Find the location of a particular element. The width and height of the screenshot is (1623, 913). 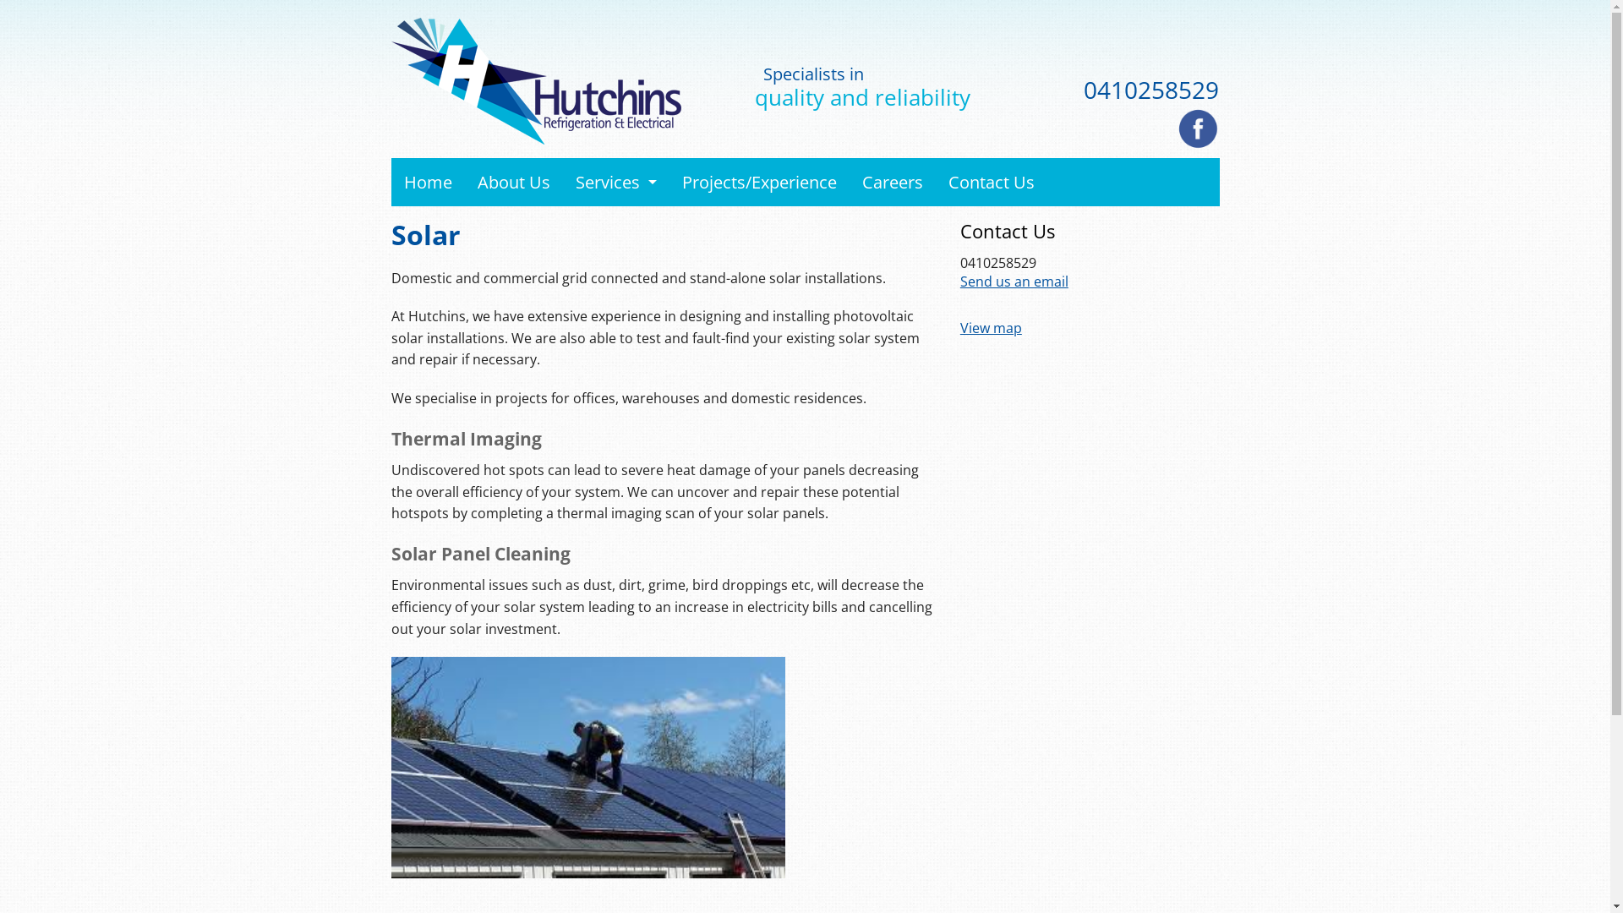

Careers is located at coordinates (892, 182).